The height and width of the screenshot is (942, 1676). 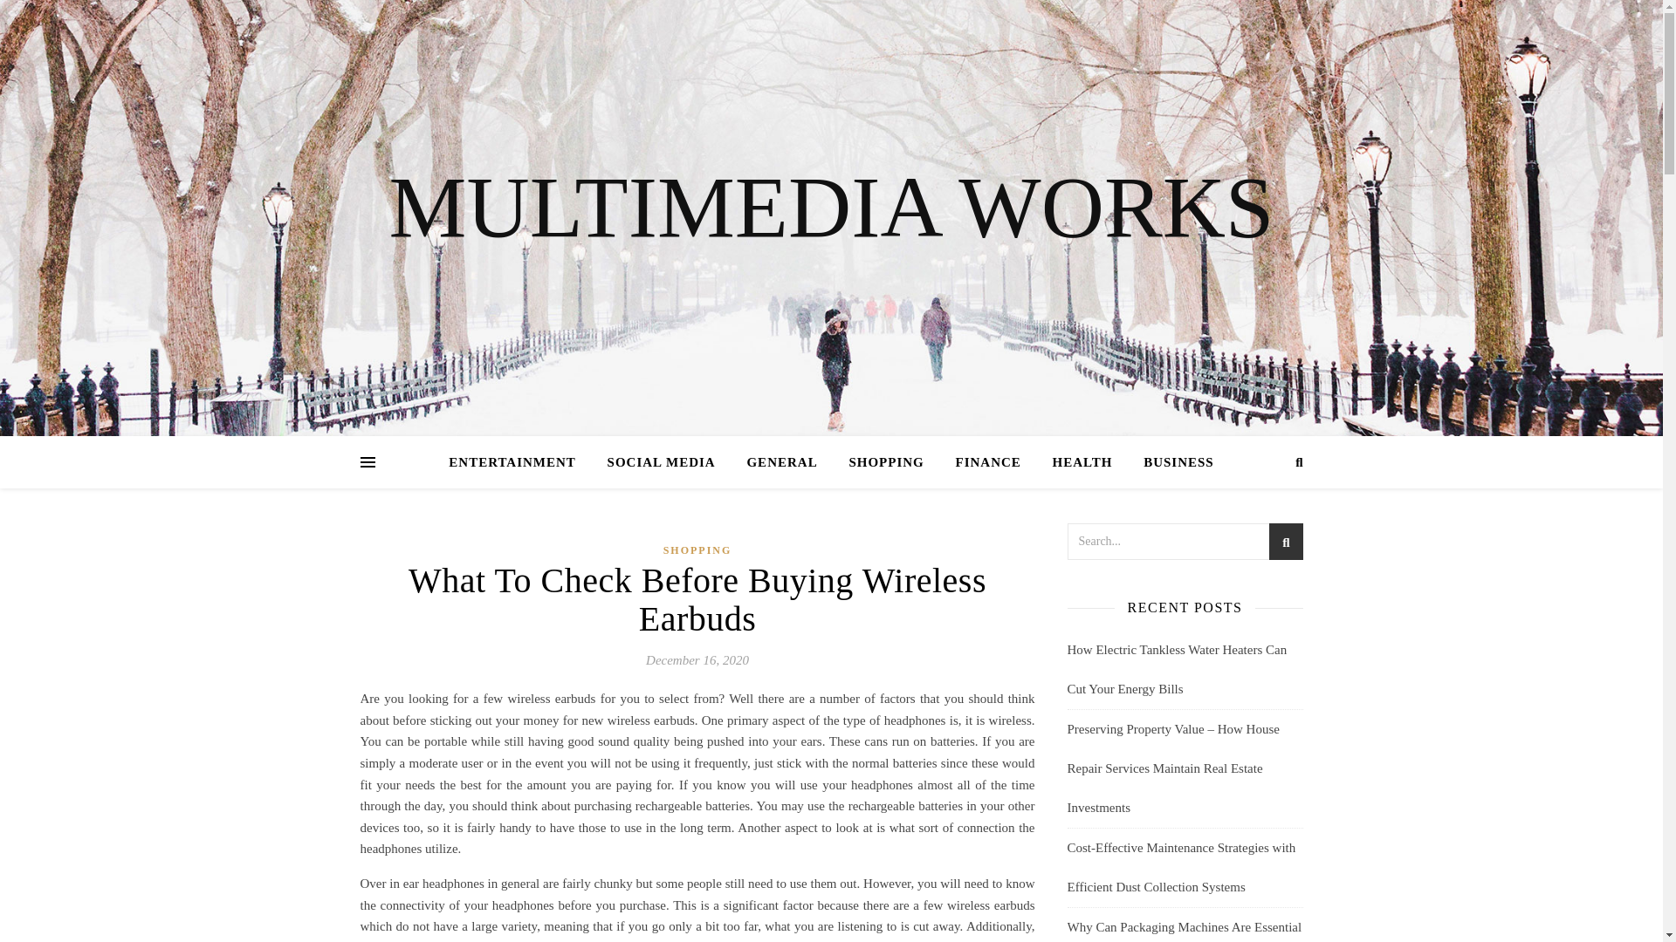 I want to click on ENTERTAINMENT, so click(x=519, y=462).